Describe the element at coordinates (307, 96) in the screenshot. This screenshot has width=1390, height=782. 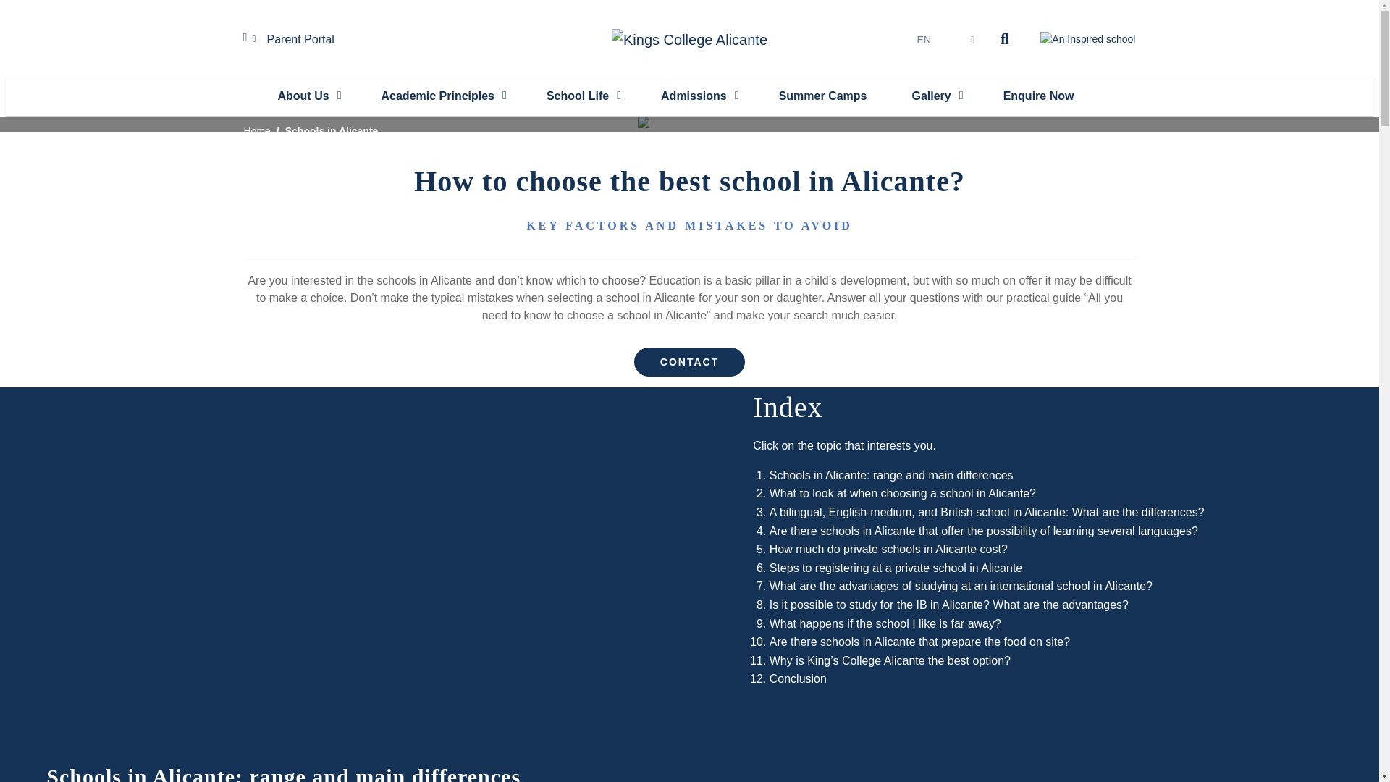
I see `About Us` at that location.